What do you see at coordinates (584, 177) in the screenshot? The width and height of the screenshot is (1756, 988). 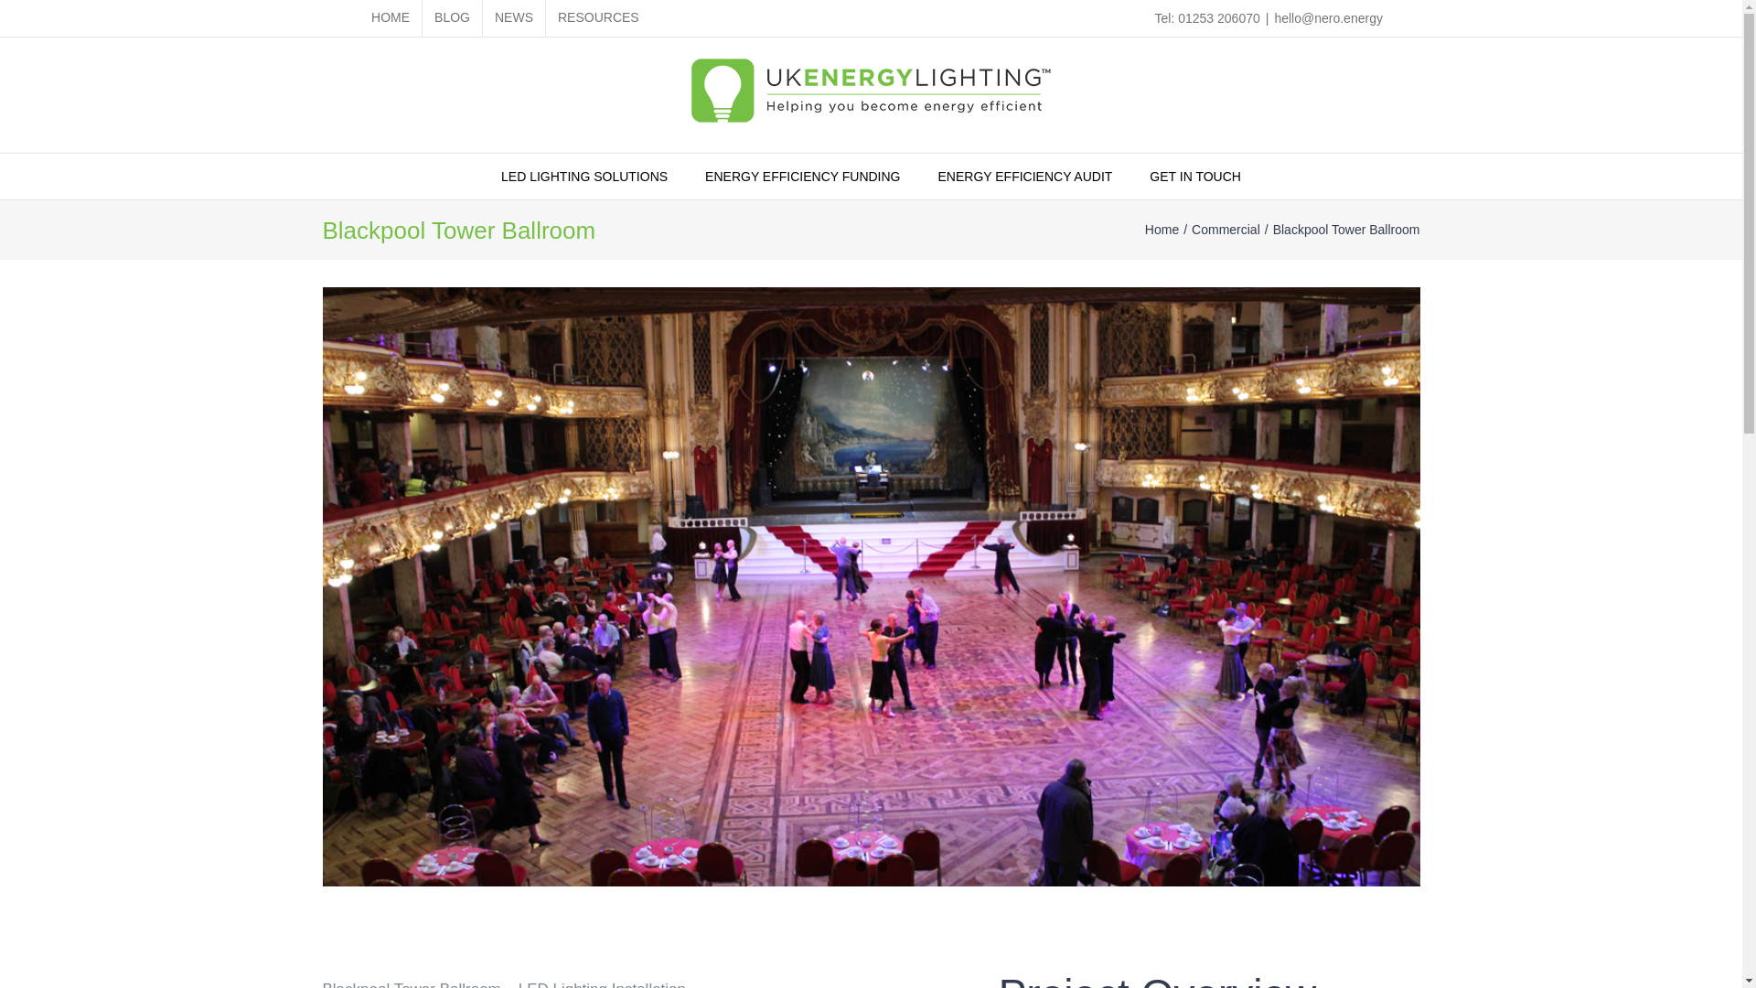 I see `LED LIGHTING SOLUTIONS` at bounding box center [584, 177].